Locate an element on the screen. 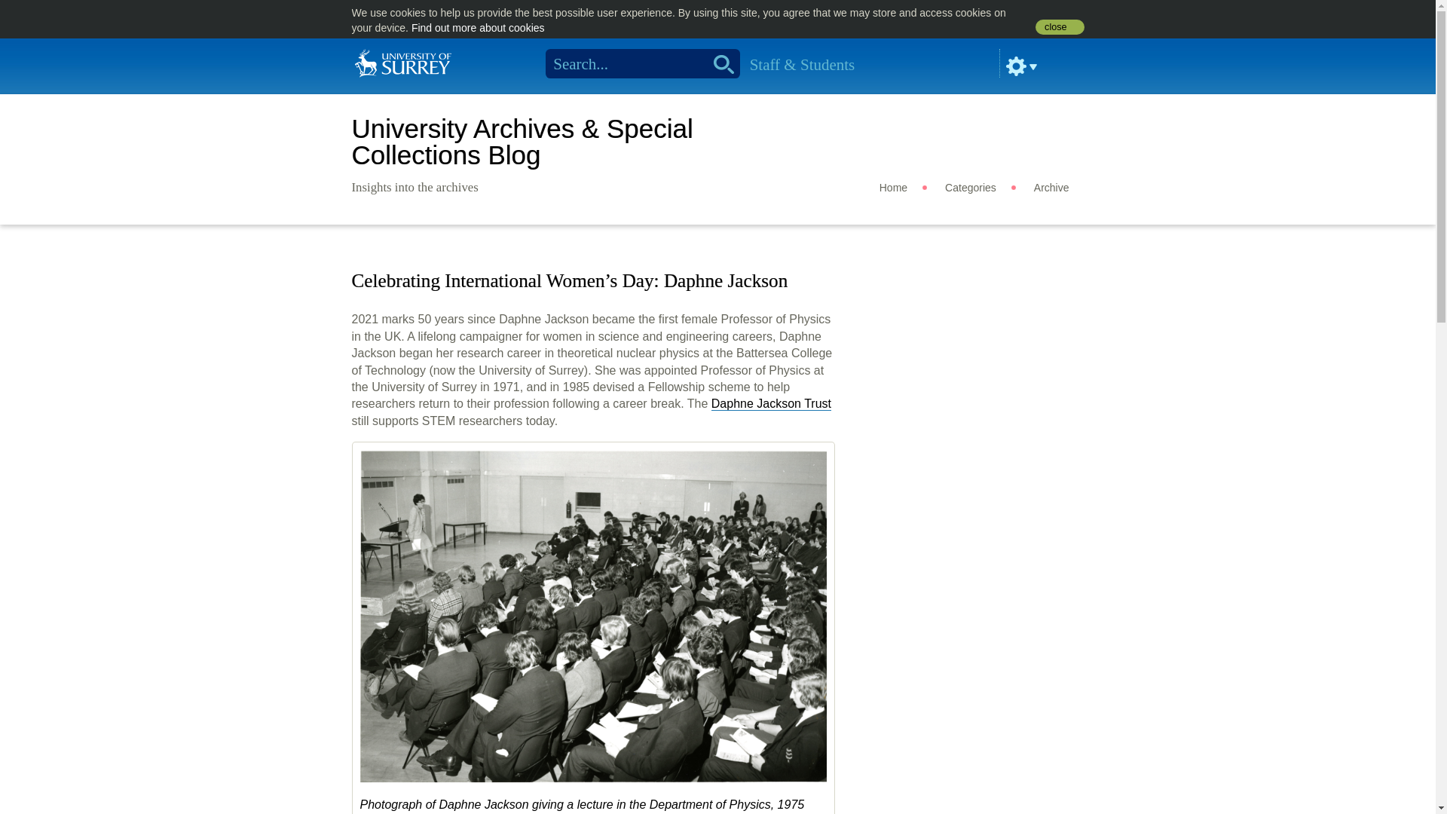 The width and height of the screenshot is (1447, 814). Search is located at coordinates (718, 63).